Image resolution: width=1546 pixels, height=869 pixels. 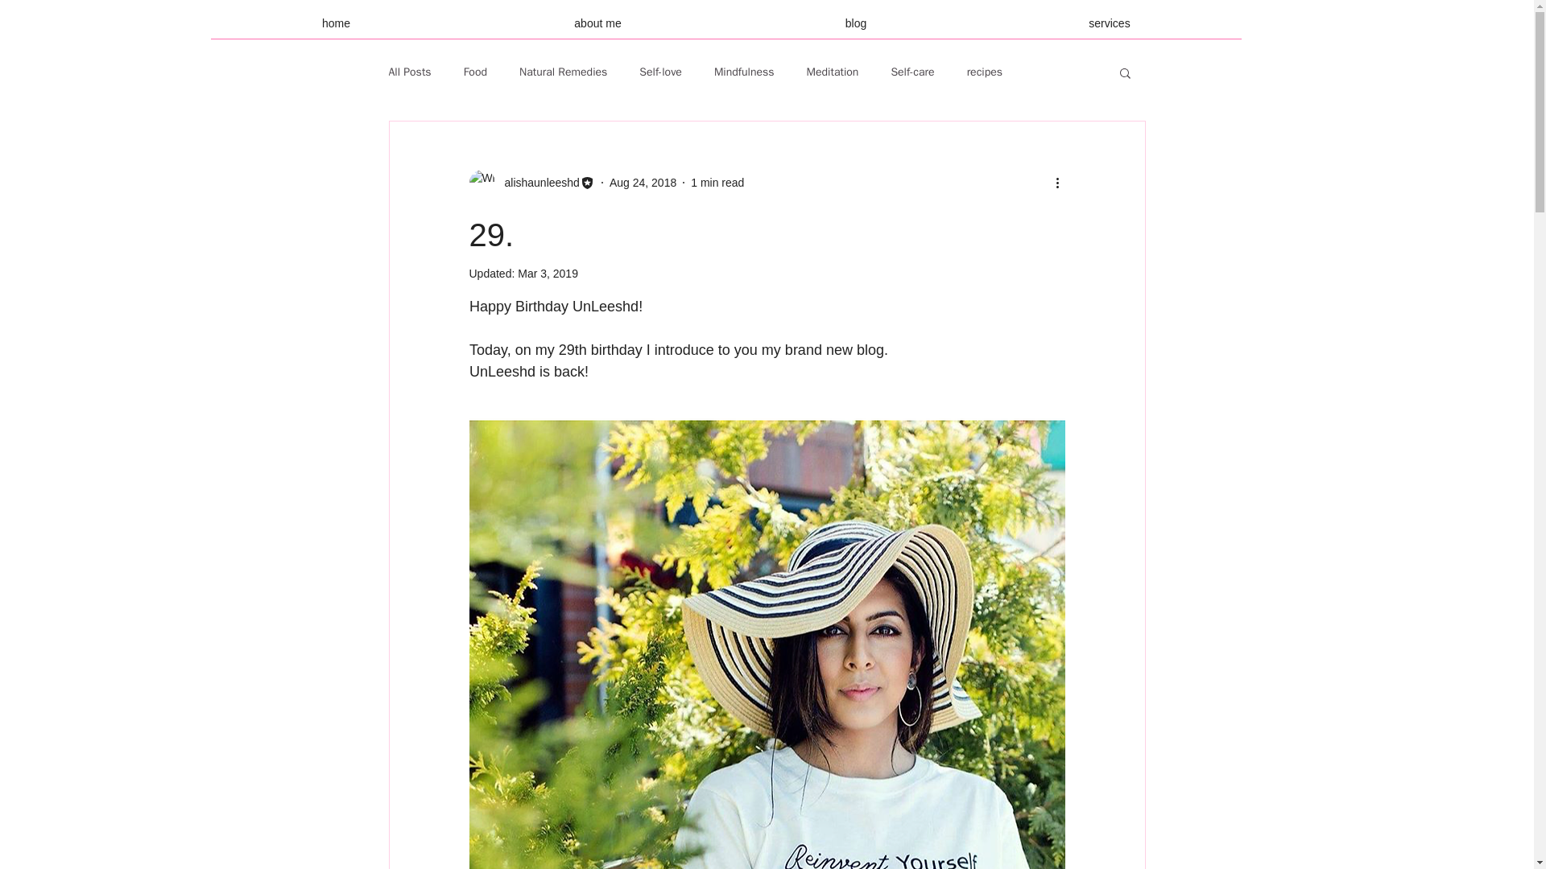 I want to click on All Posts, so click(x=409, y=72).